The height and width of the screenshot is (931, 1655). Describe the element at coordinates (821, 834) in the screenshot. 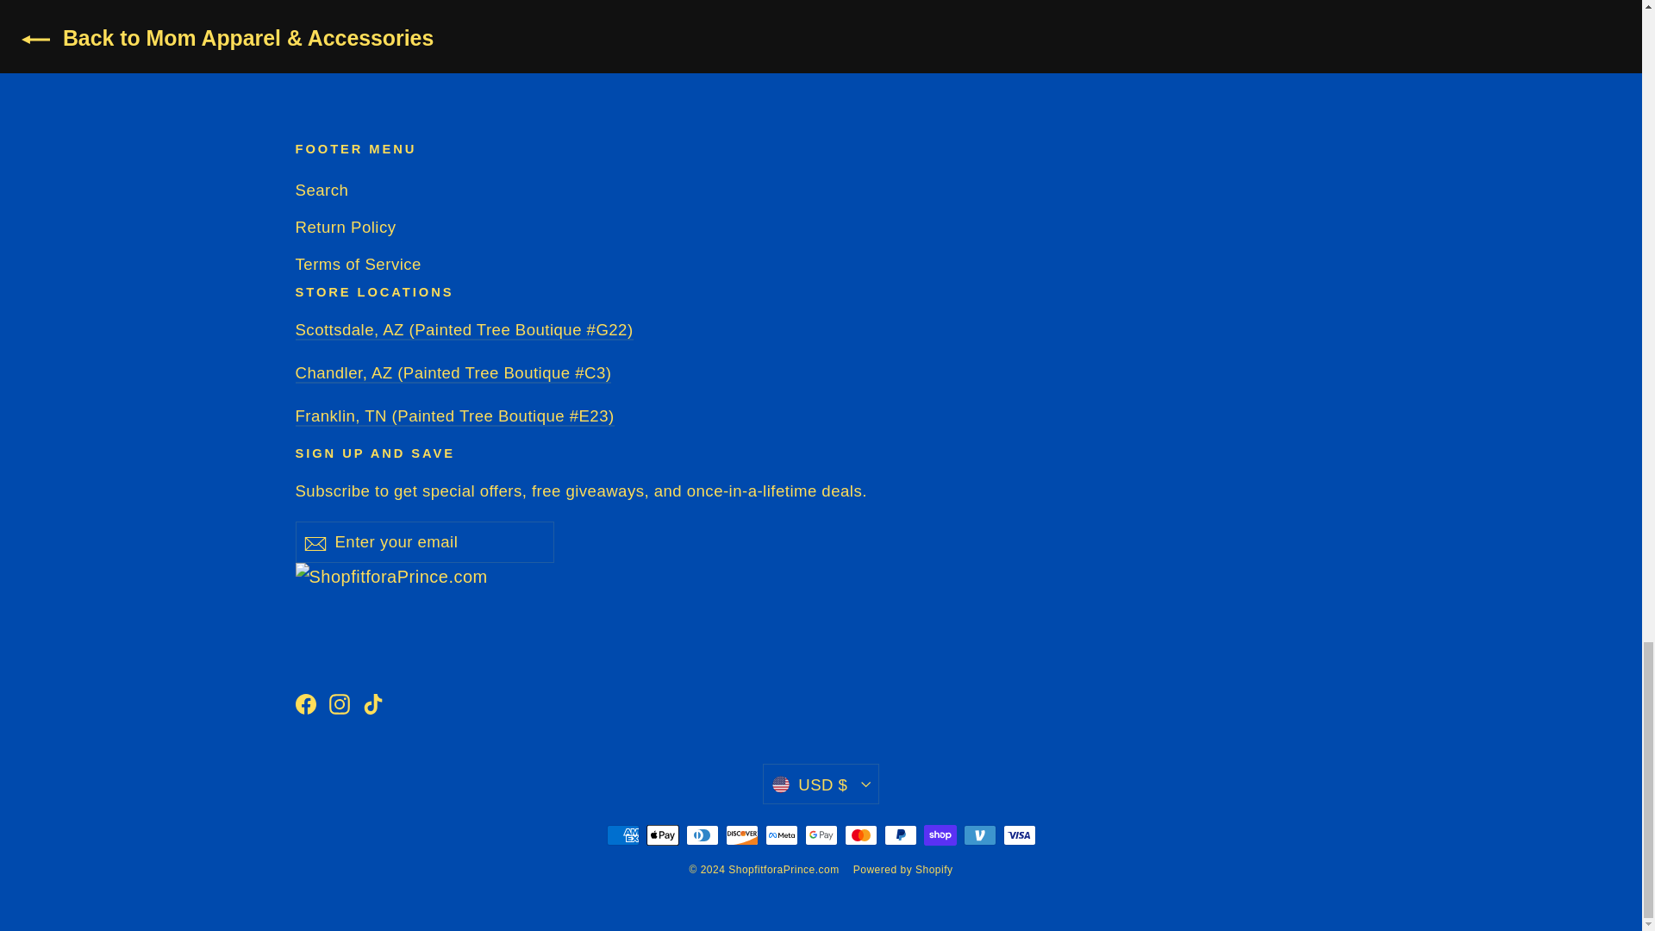

I see `Google Pay` at that location.